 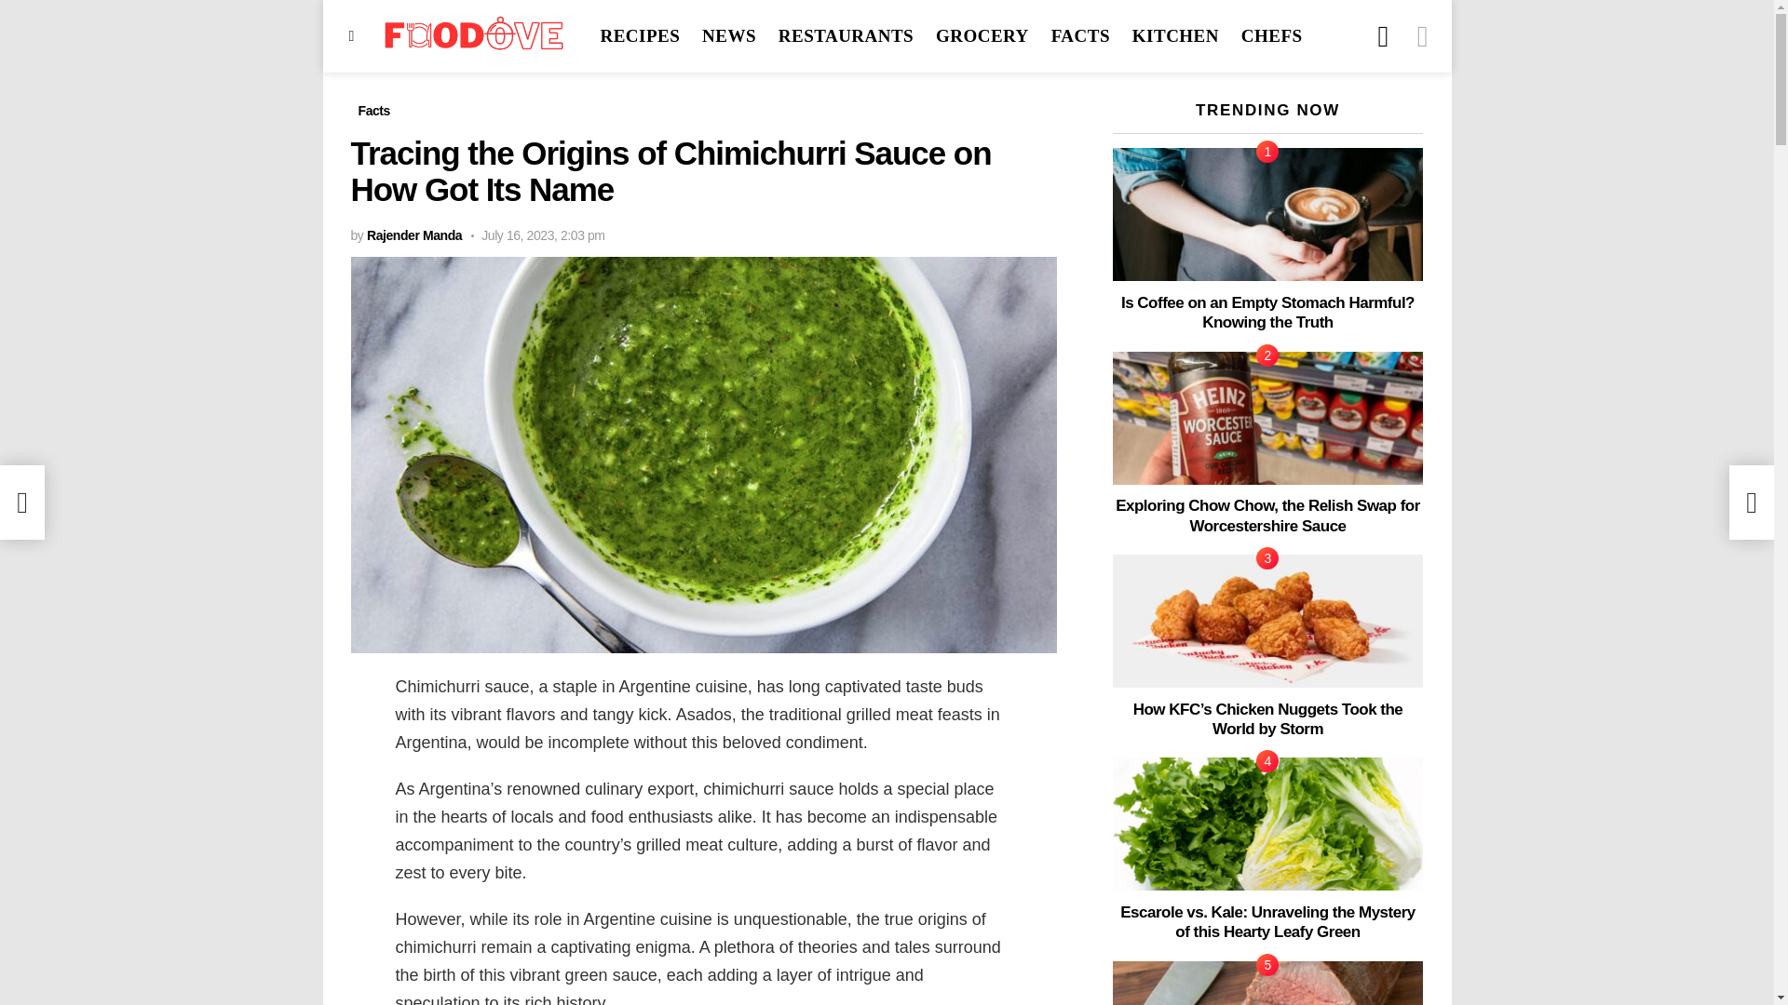 What do you see at coordinates (982, 35) in the screenshot?
I see `GROCERY` at bounding box center [982, 35].